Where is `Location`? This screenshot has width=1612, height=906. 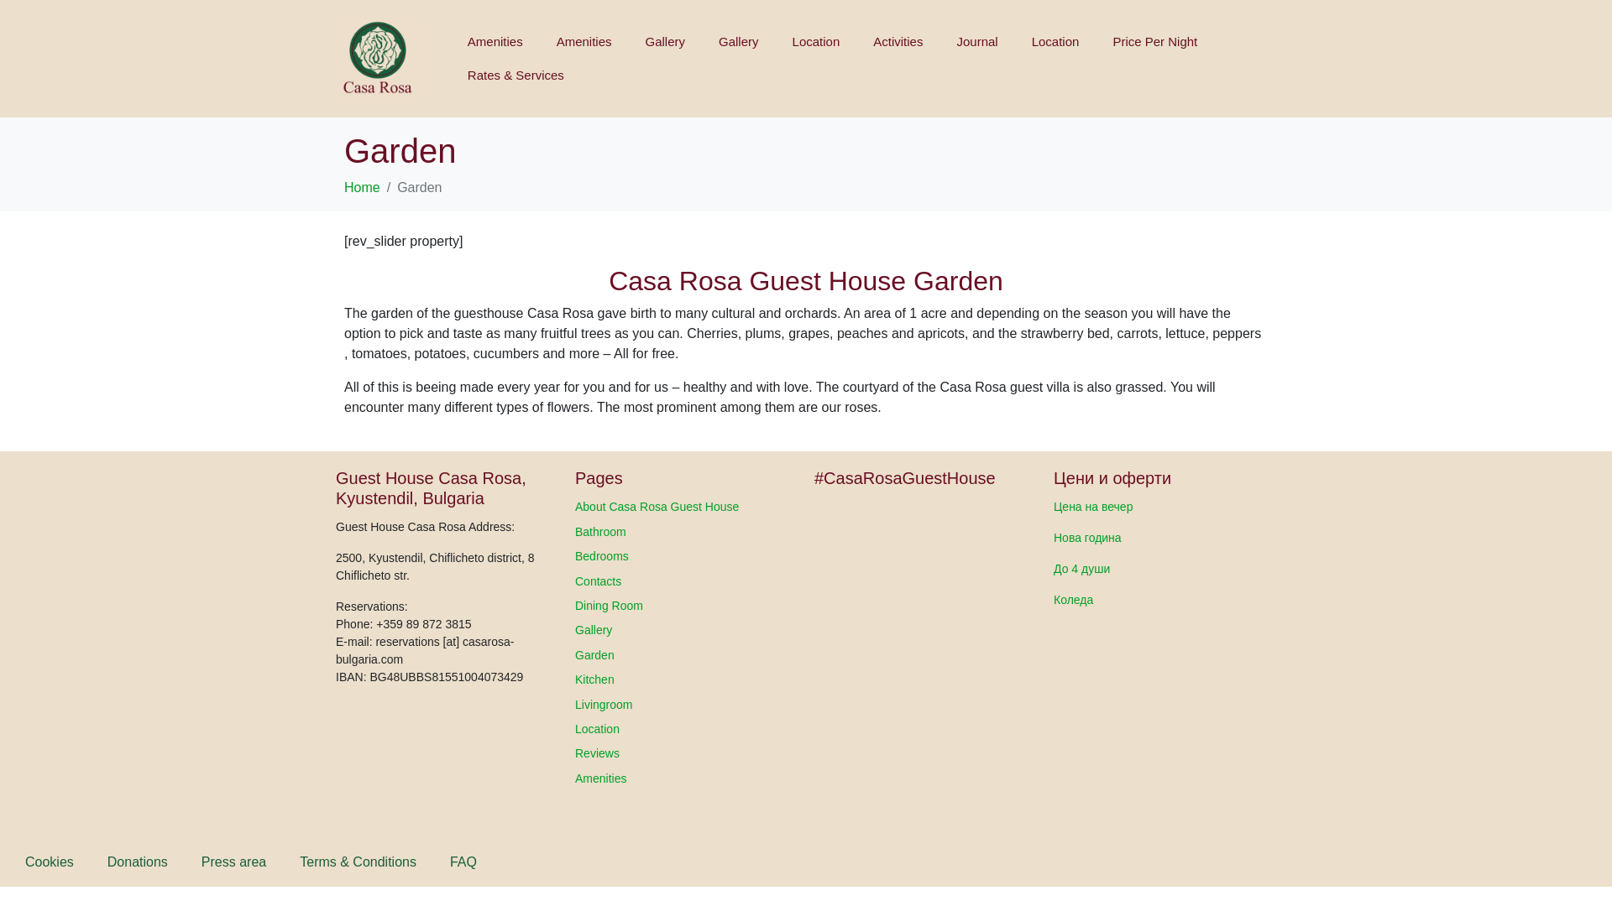 Location is located at coordinates (816, 42).